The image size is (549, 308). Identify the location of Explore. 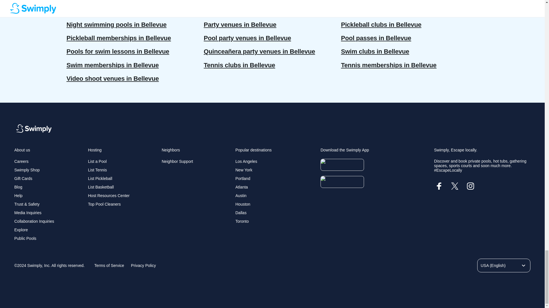
(21, 230).